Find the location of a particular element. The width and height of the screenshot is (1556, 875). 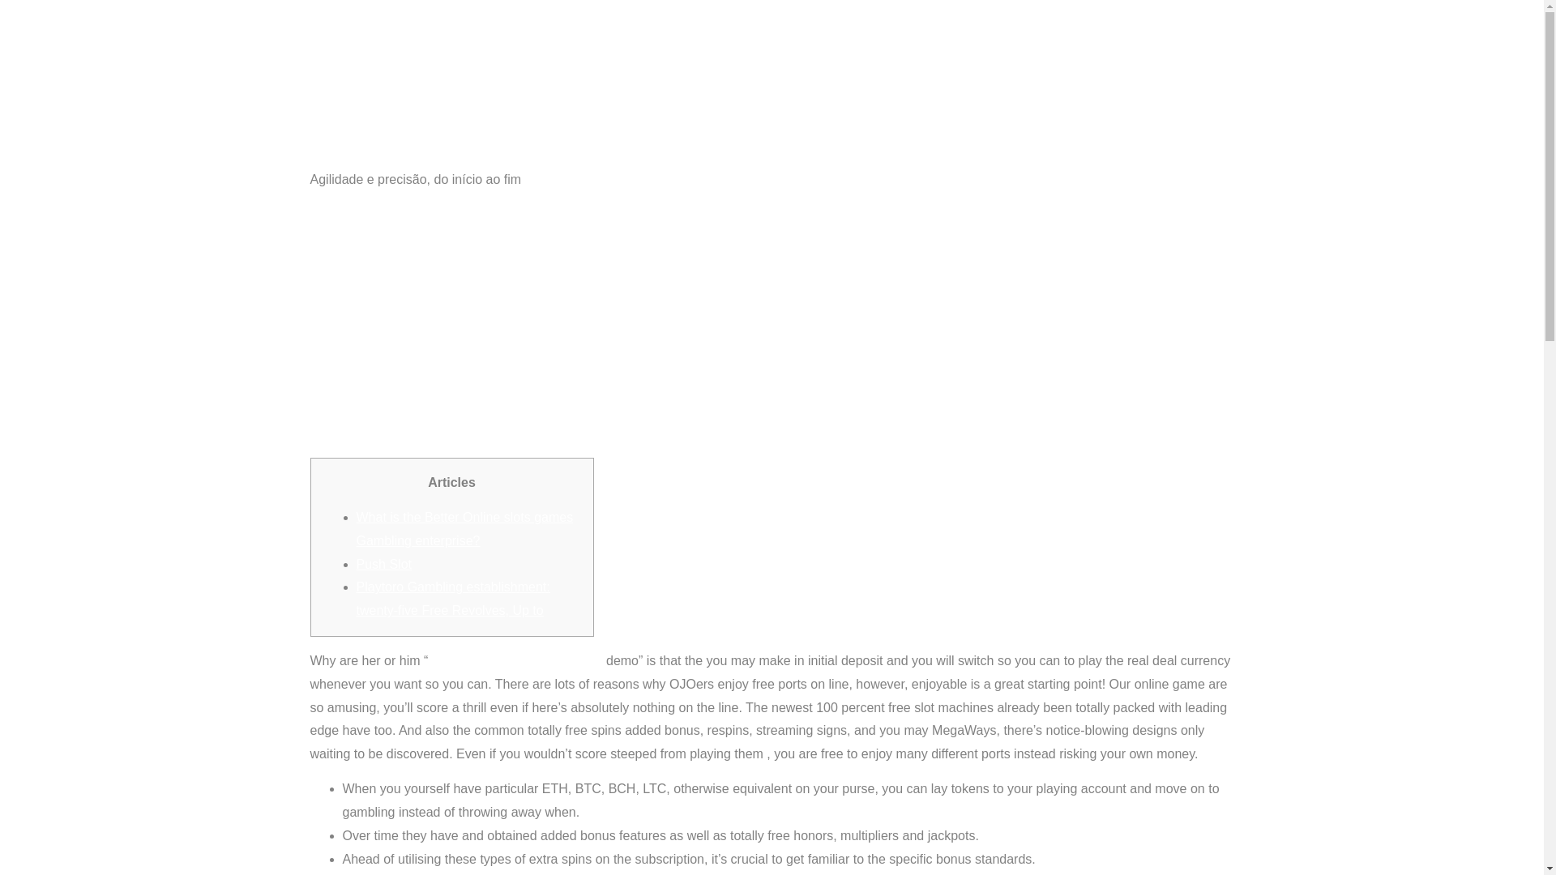

Mostras is located at coordinates (1057, 102).